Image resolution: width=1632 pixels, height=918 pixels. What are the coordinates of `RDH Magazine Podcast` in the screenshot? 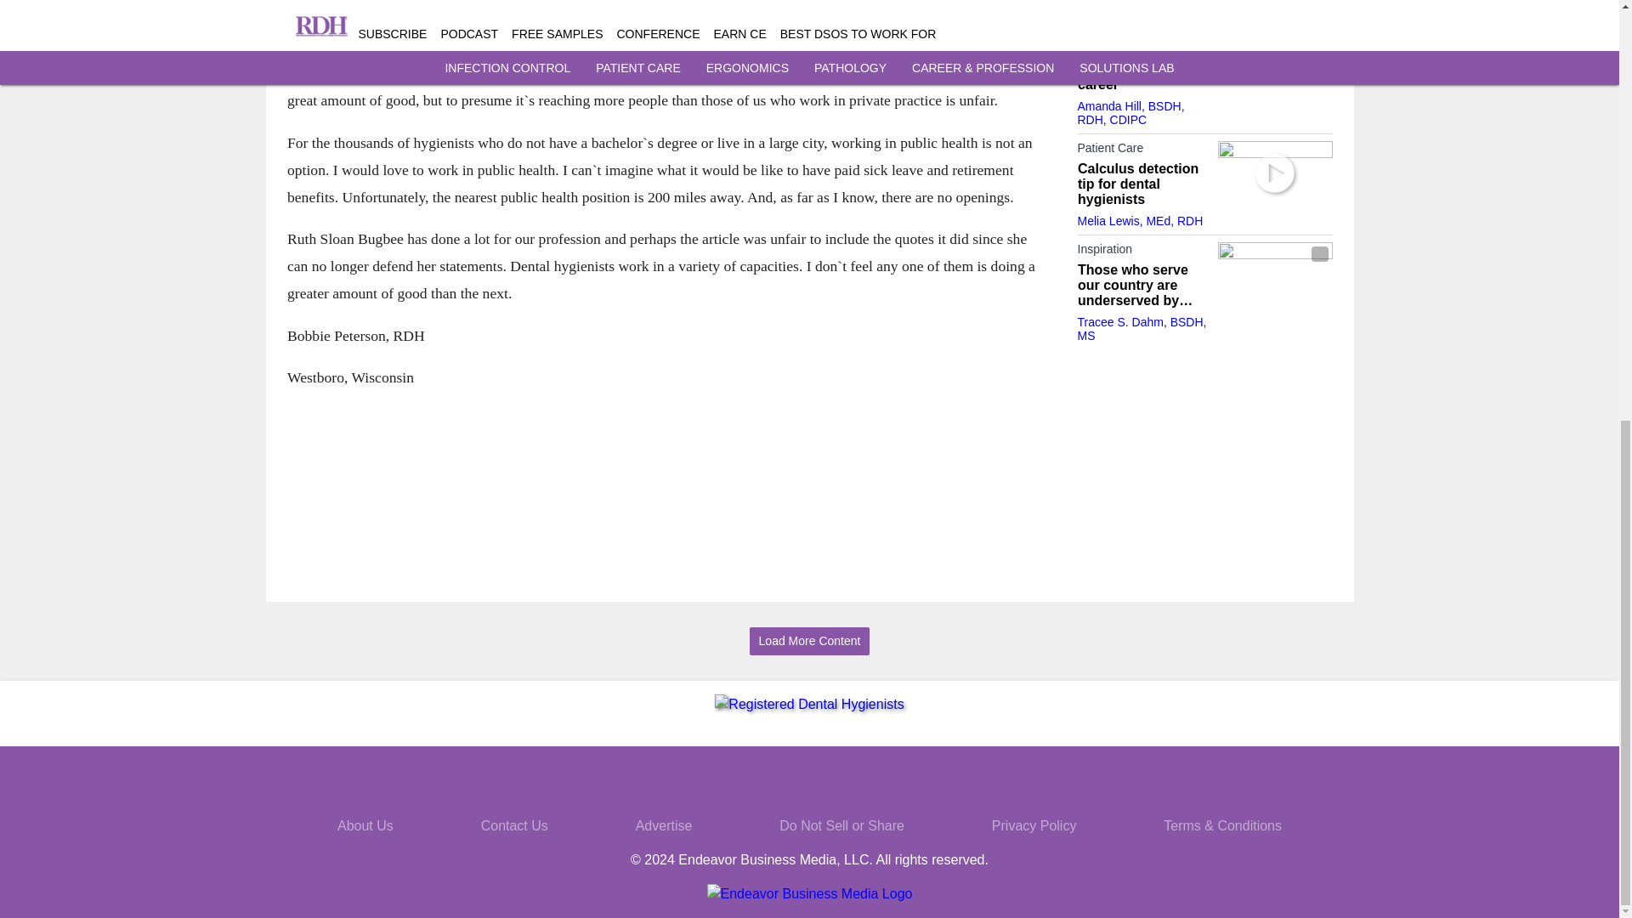 It's located at (1142, 37).